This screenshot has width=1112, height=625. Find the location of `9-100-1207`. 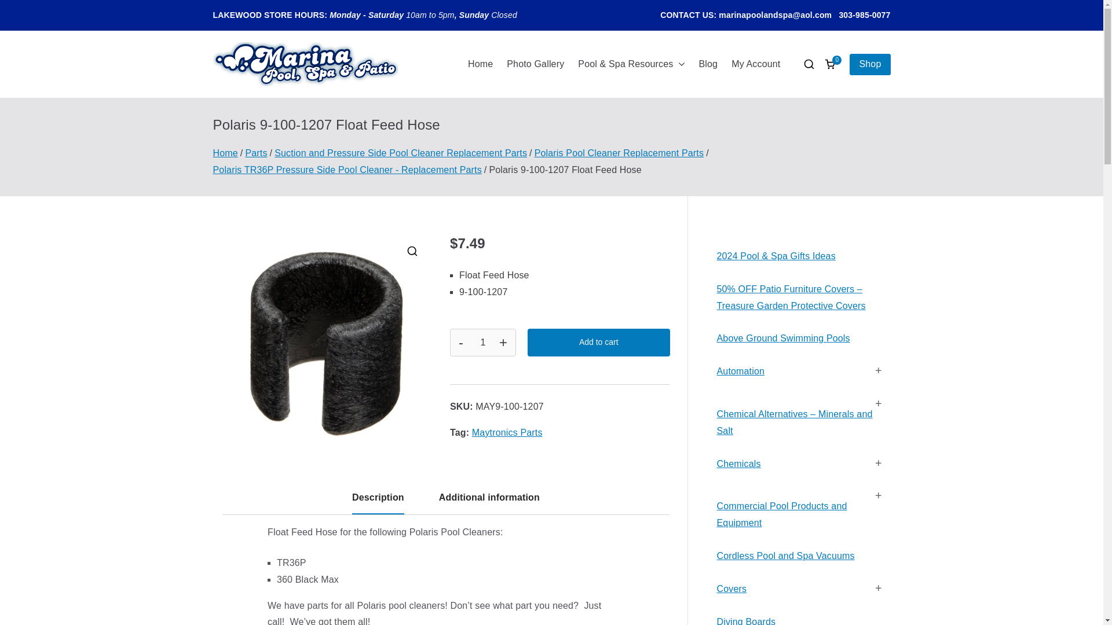

9-100-1207 is located at coordinates (323, 340).